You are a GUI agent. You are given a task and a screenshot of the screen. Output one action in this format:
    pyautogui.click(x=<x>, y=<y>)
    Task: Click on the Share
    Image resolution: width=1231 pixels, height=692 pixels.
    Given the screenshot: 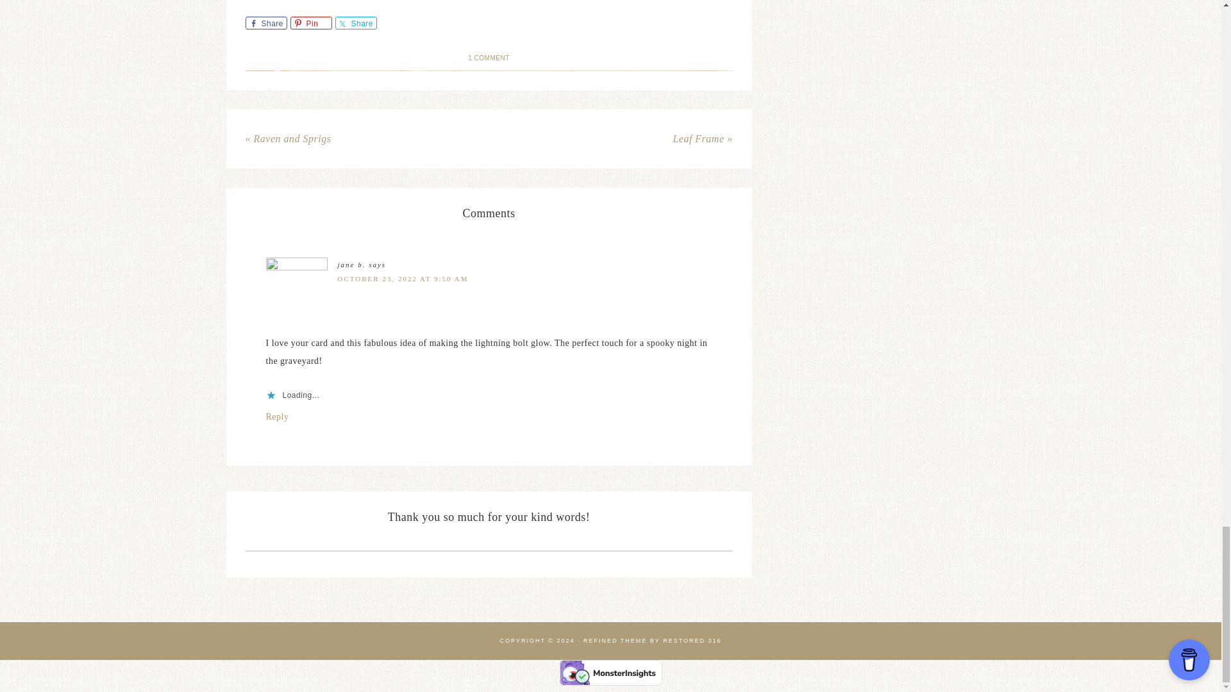 What is the action you would take?
    pyautogui.click(x=355, y=23)
    